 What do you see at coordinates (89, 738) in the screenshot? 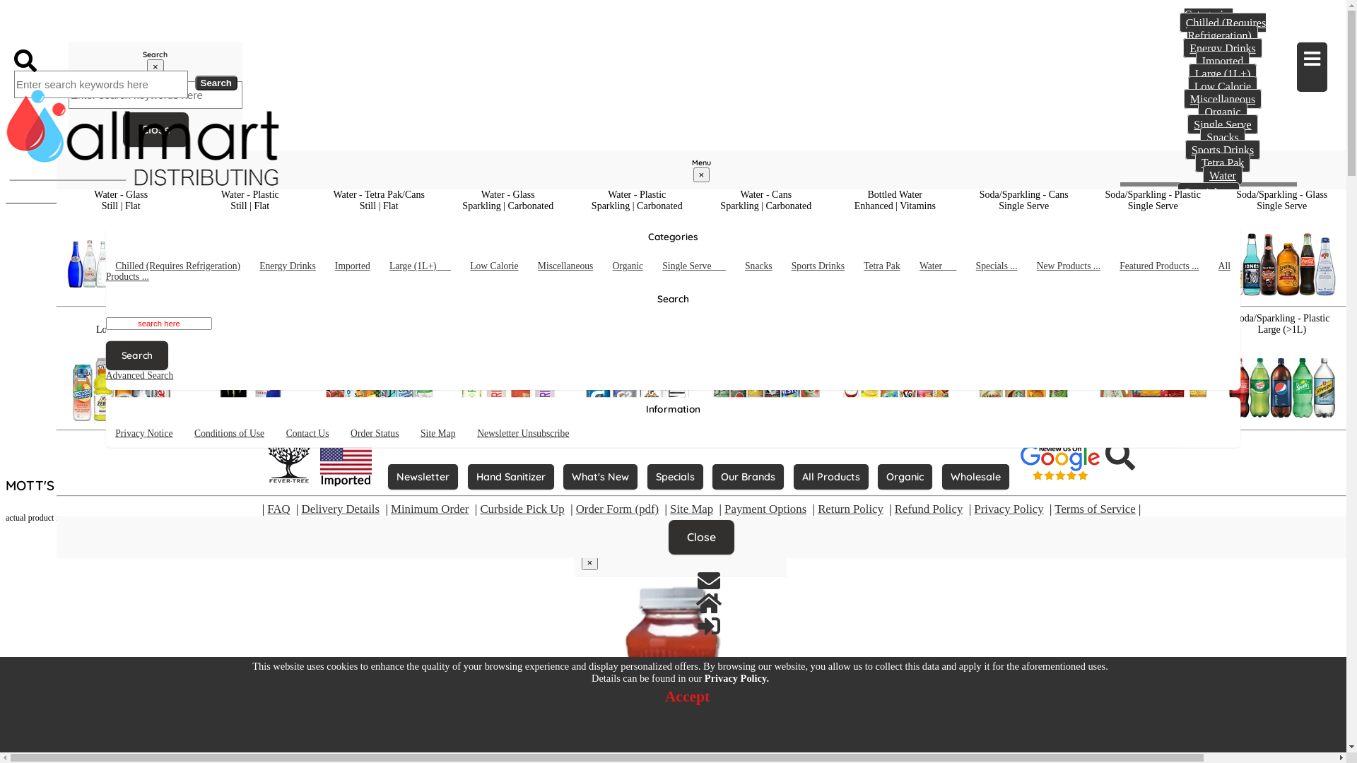
I see `Instagram` at bounding box center [89, 738].